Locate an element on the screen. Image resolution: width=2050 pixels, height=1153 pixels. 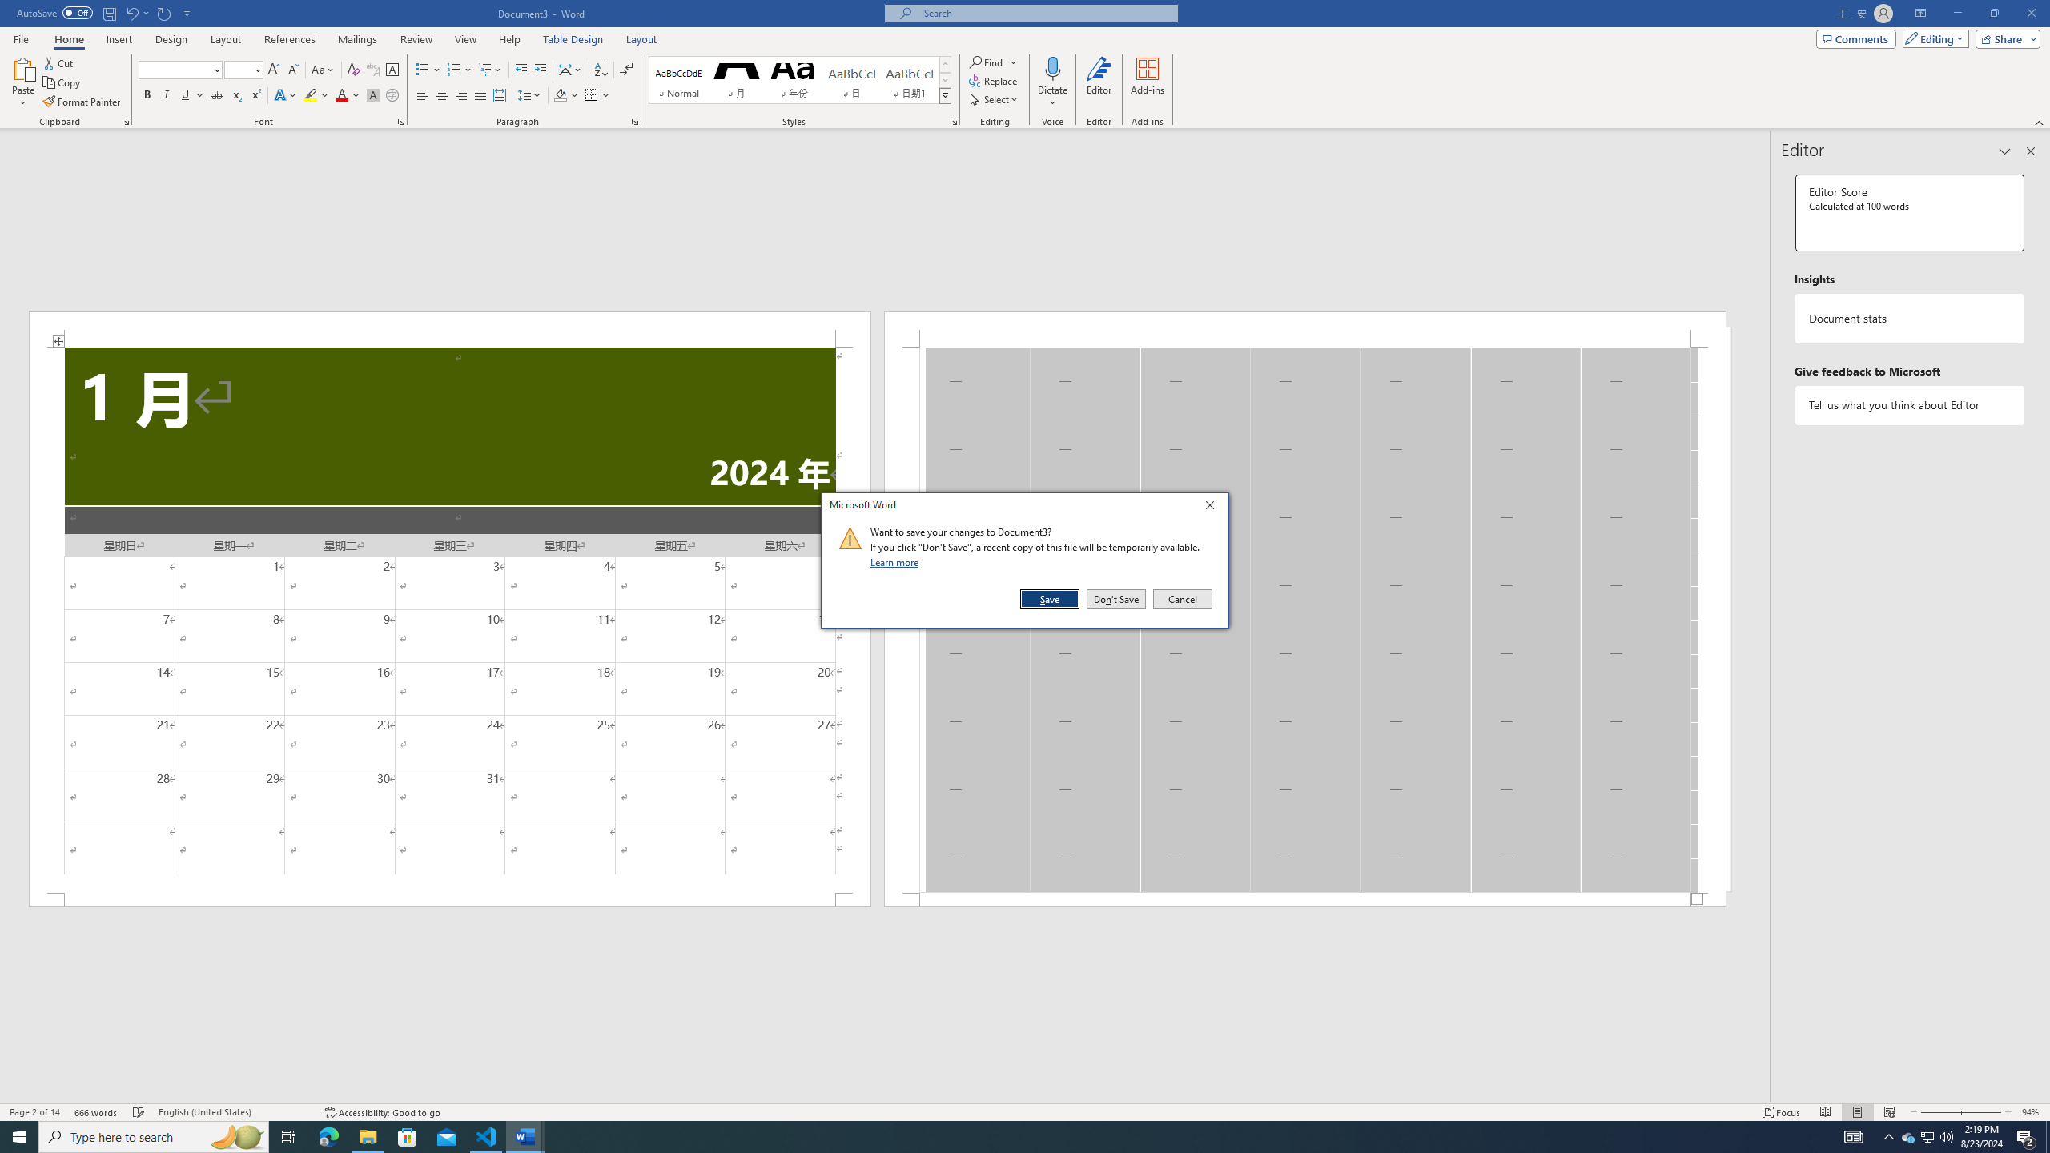
Character Border is located at coordinates (392, 70).